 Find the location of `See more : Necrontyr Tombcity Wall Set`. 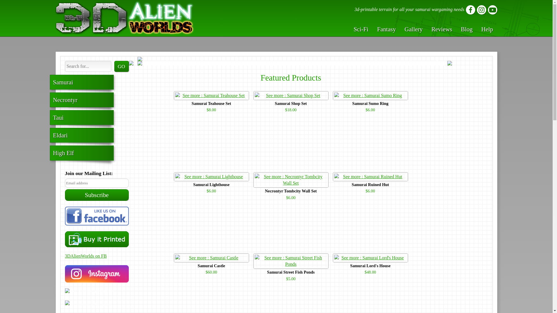

See more : Necrontyr Tombcity Wall Set is located at coordinates (291, 180).